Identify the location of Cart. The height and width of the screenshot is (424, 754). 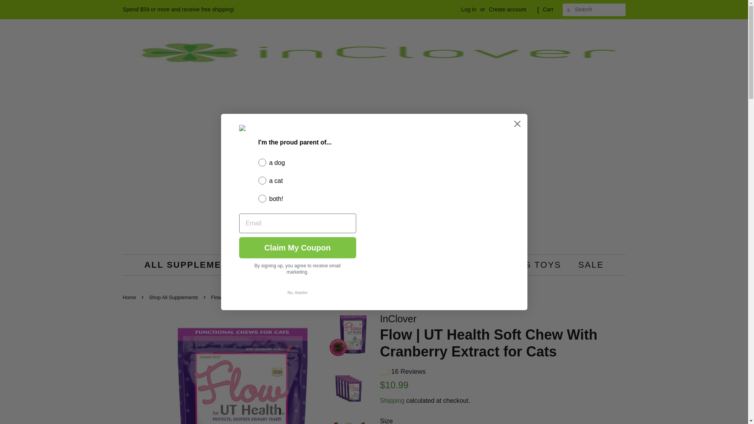
(547, 9).